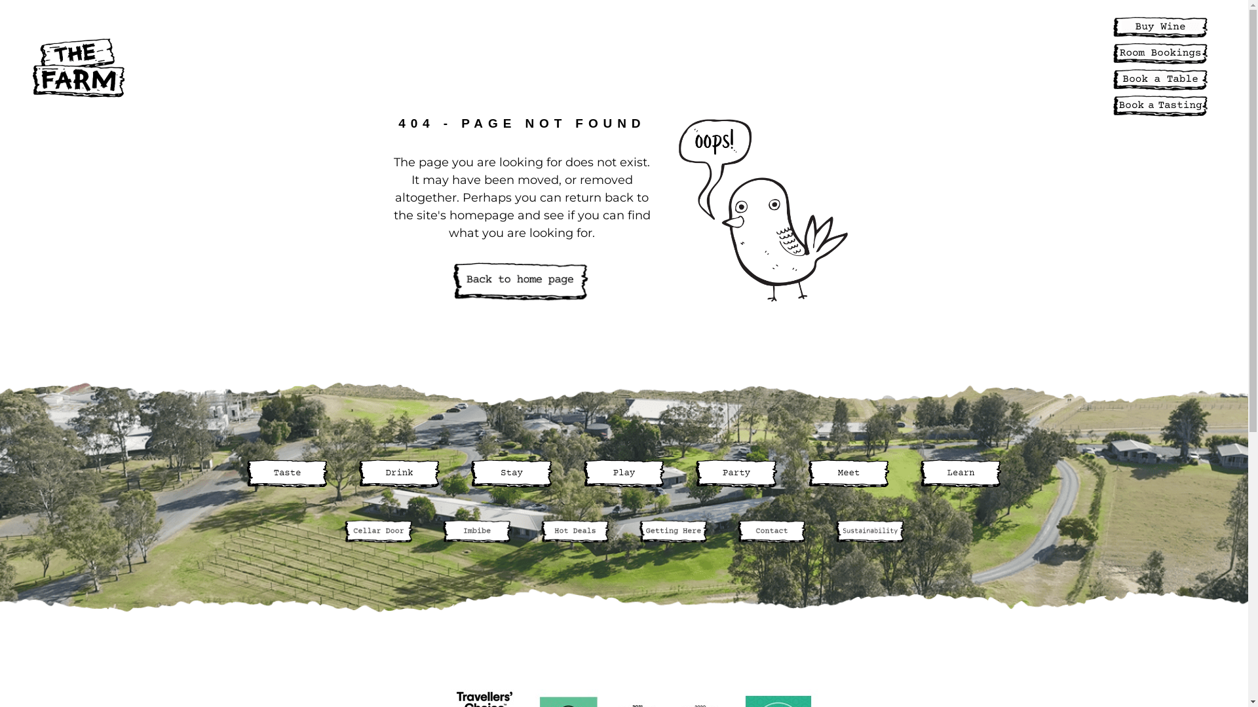  What do you see at coordinates (961, 473) in the screenshot?
I see `Learn-10` at bounding box center [961, 473].